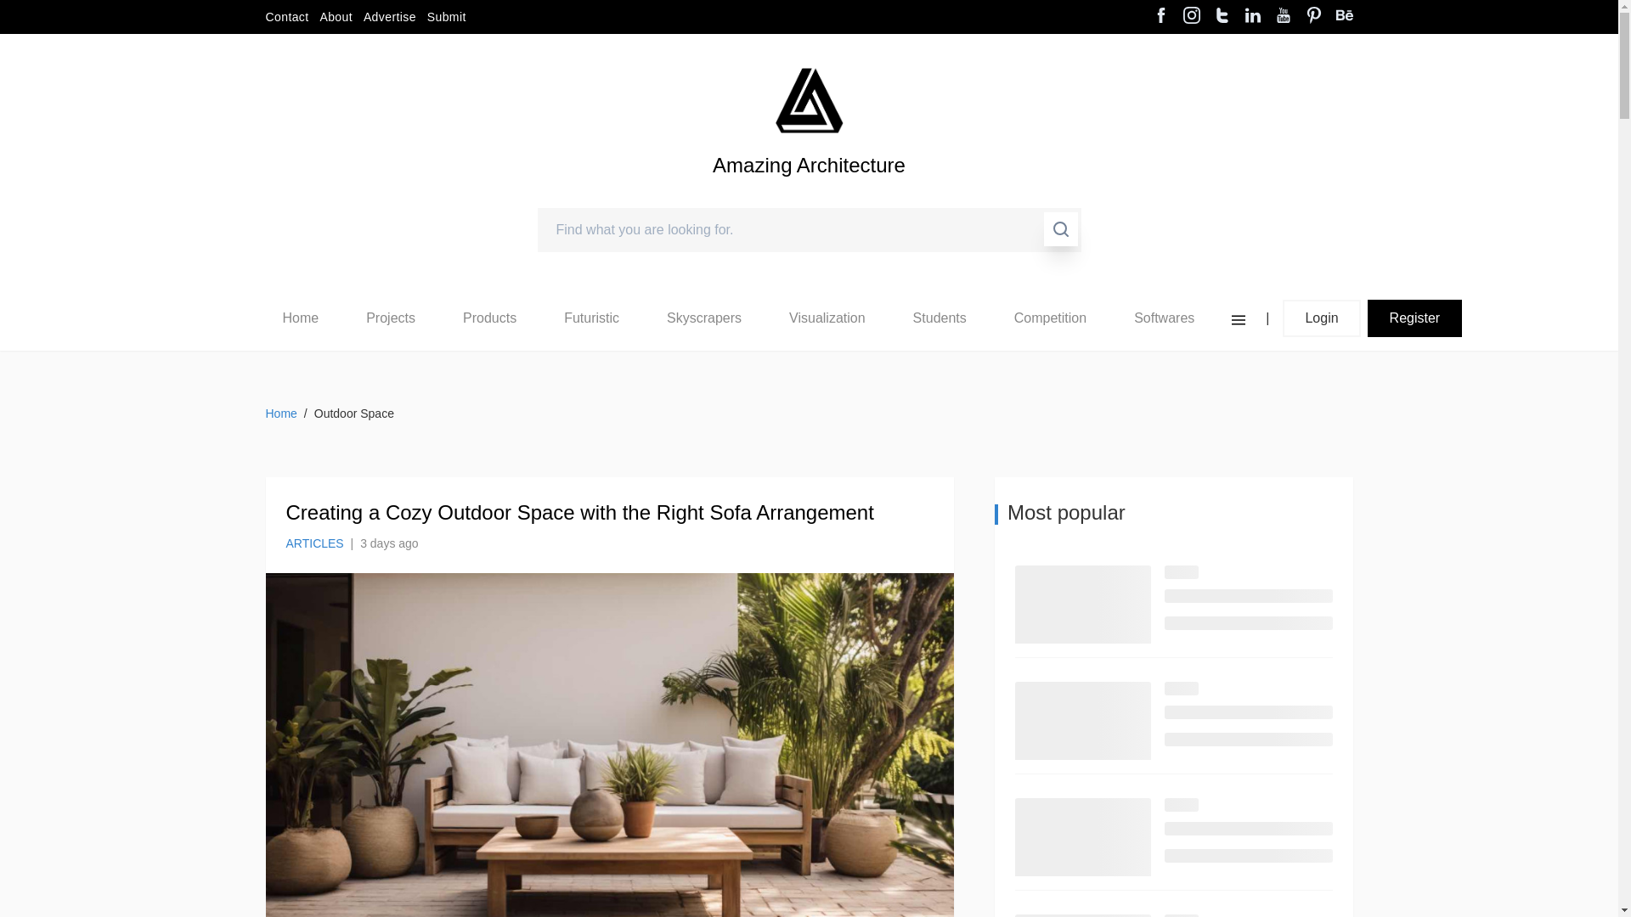 The height and width of the screenshot is (917, 1631). I want to click on Amazing Architecture, so click(809, 194).